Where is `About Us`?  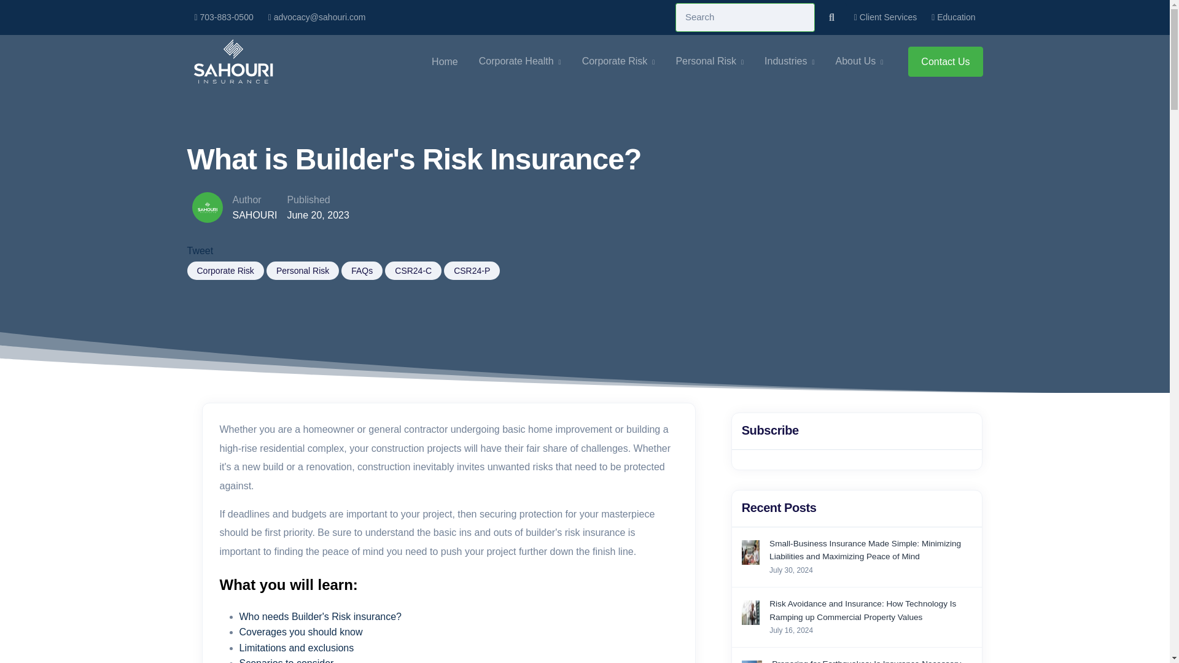 About Us is located at coordinates (860, 61).